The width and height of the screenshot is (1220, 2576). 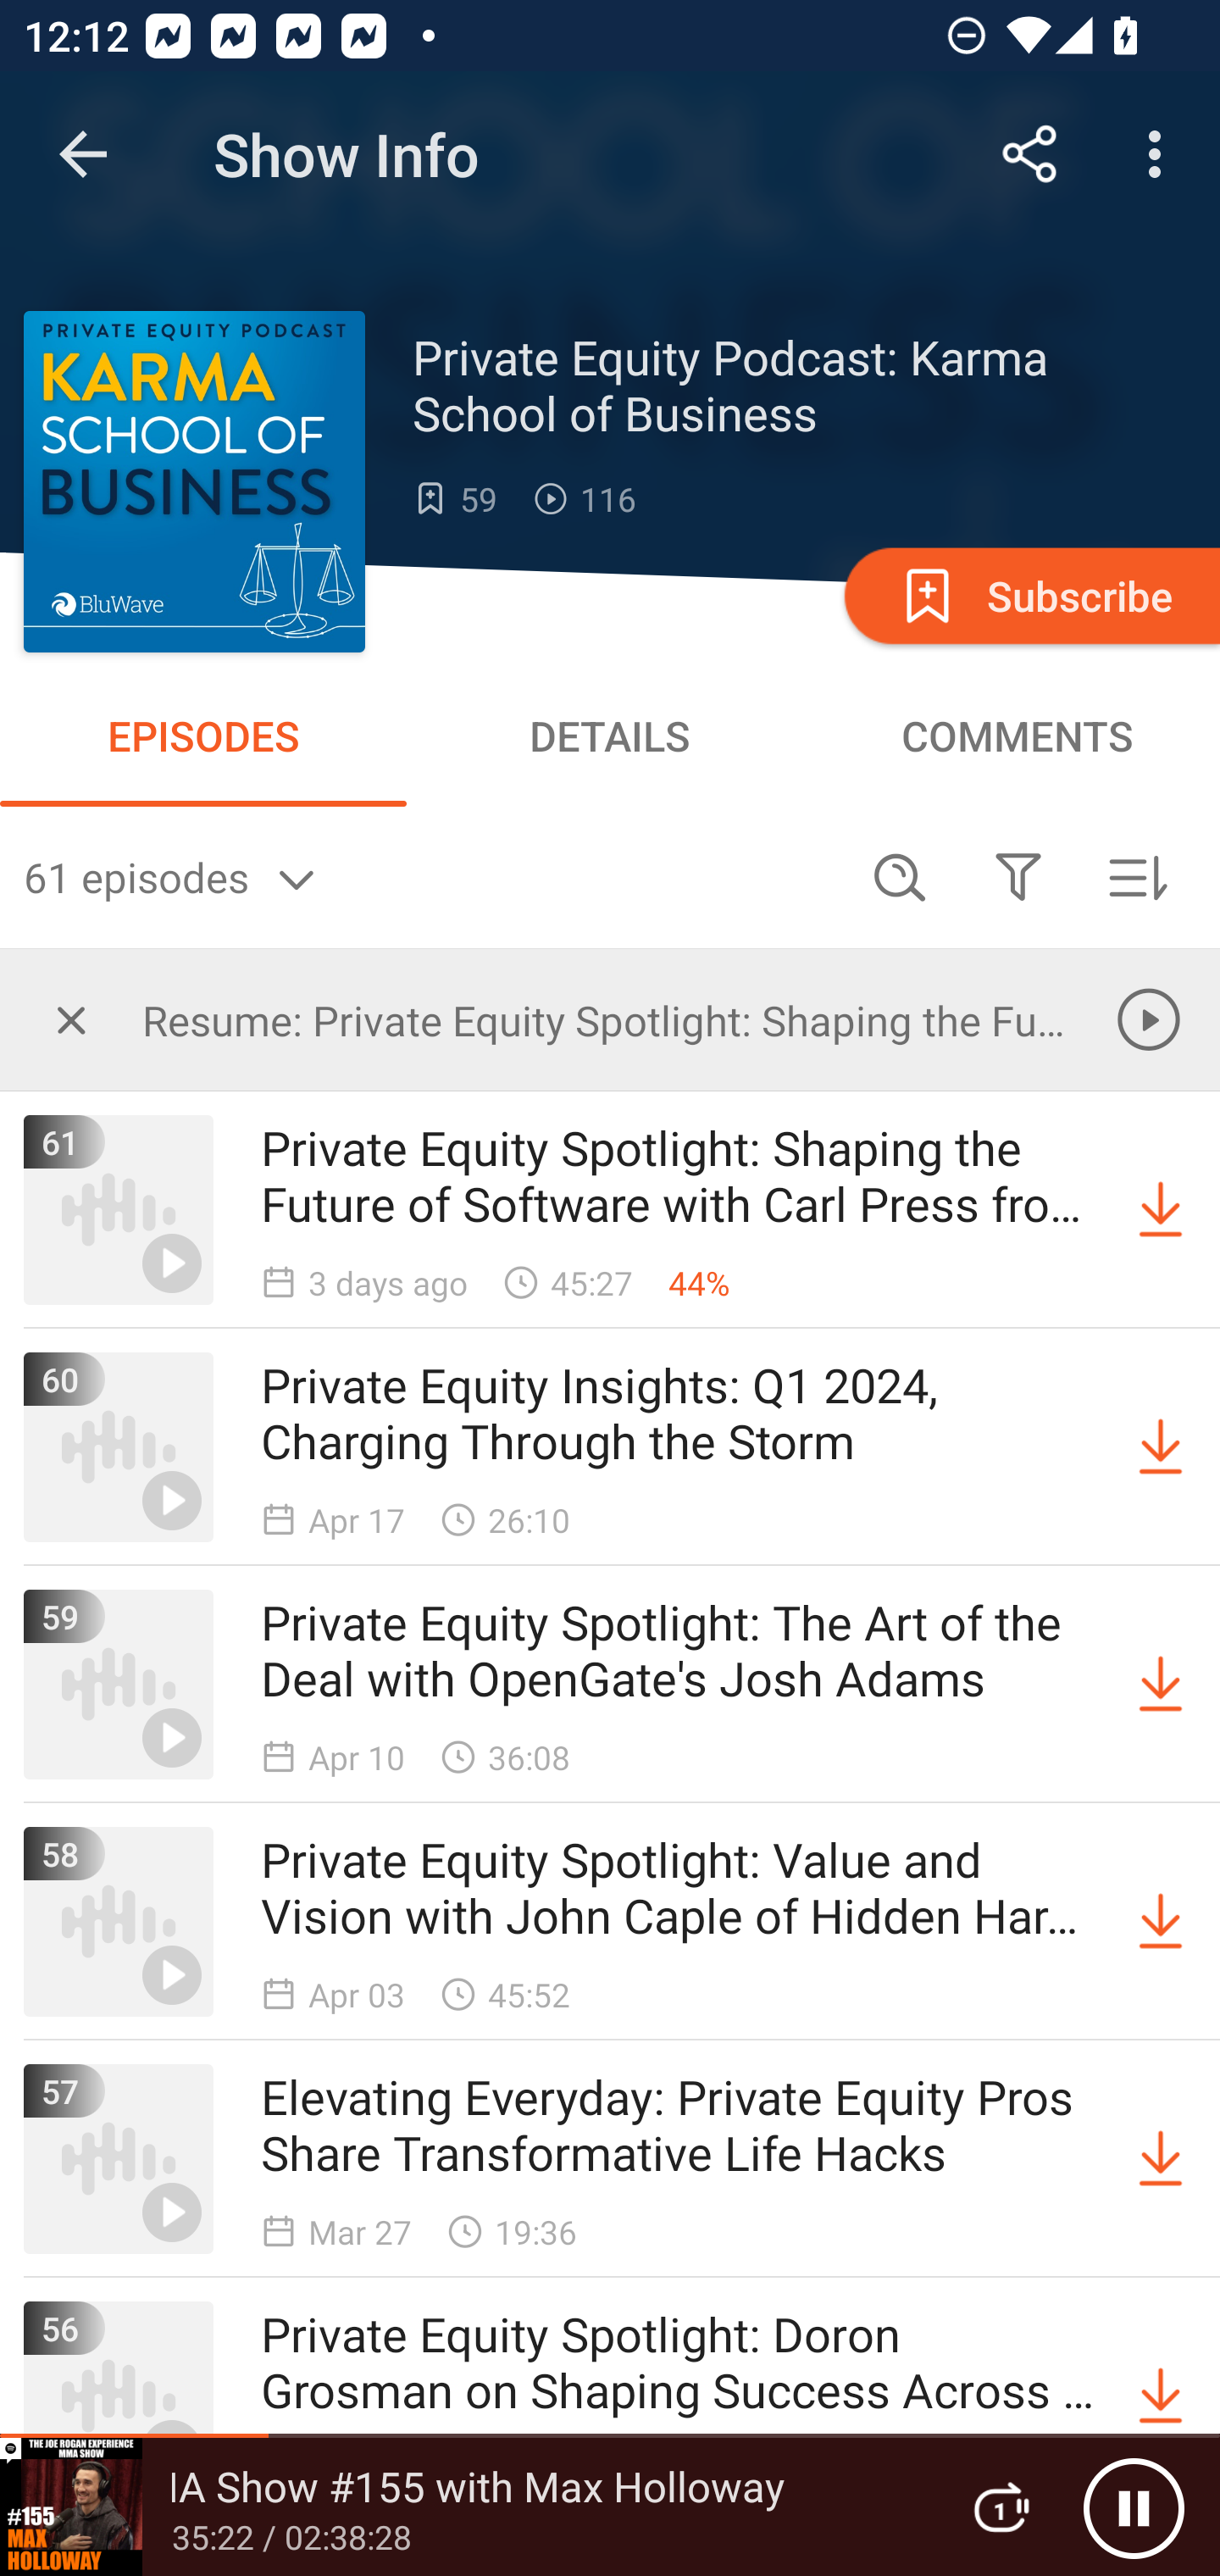 I want to click on Navigate up, so click(x=83, y=154).